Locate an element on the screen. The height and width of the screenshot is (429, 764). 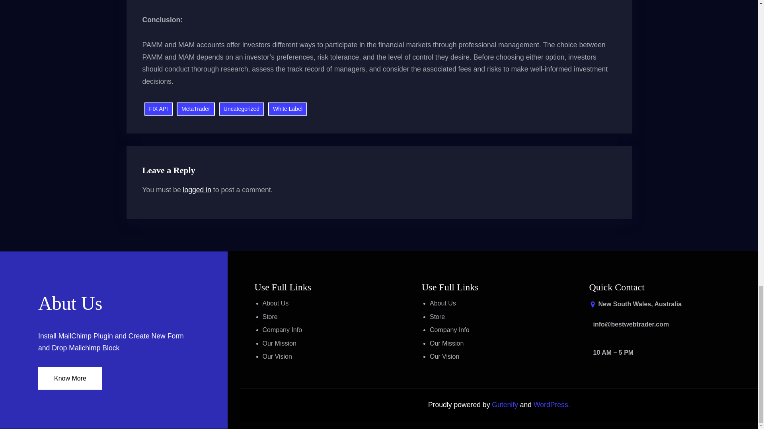
logged in is located at coordinates (197, 190).